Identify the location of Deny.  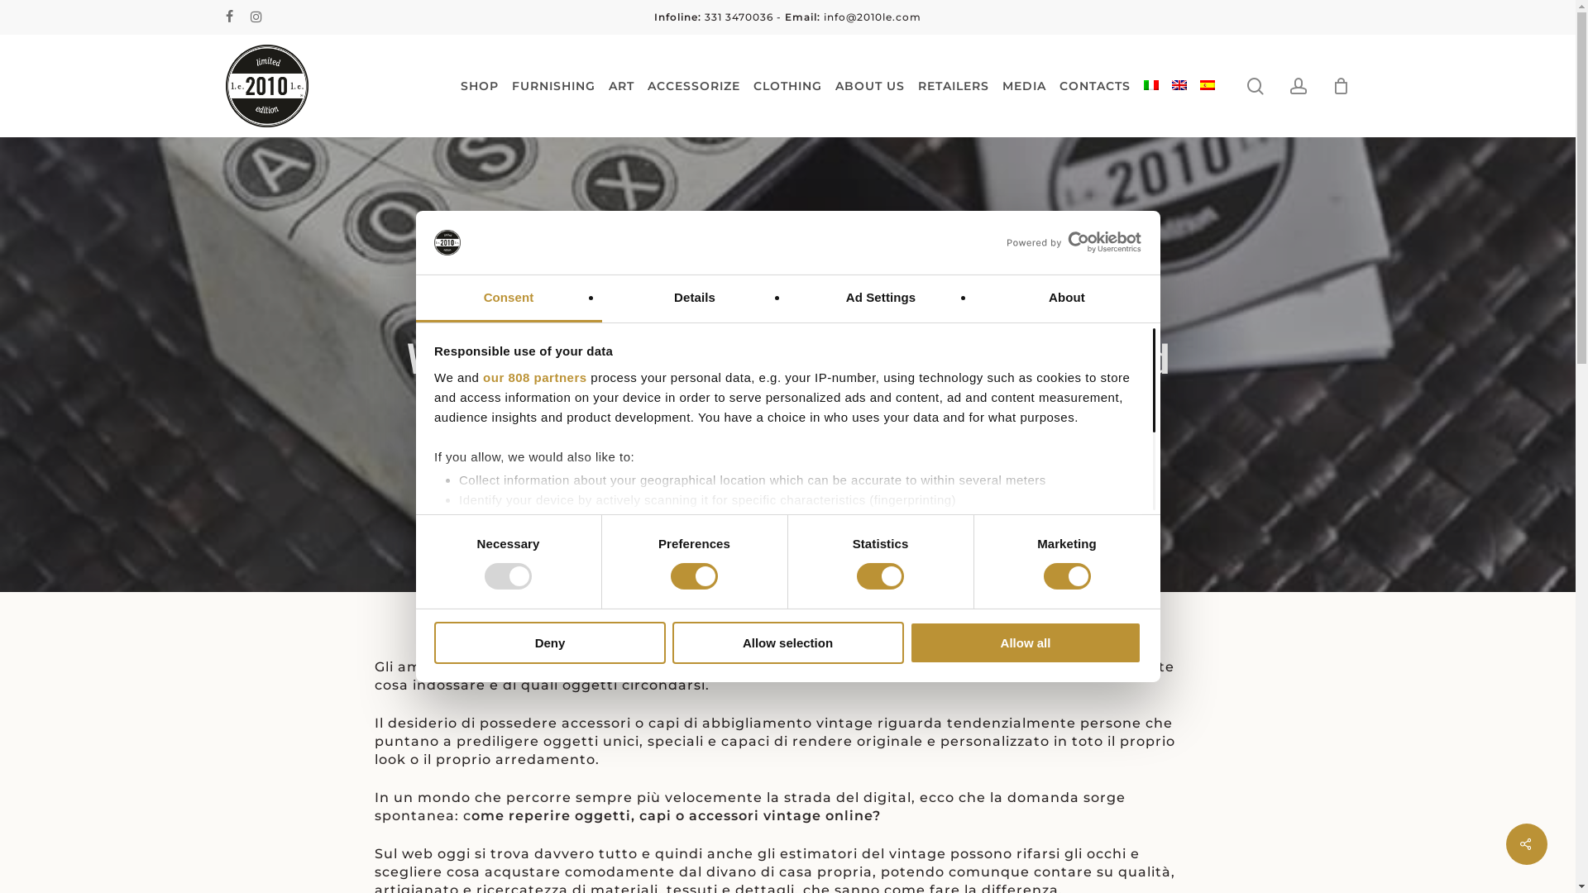
(550, 643).